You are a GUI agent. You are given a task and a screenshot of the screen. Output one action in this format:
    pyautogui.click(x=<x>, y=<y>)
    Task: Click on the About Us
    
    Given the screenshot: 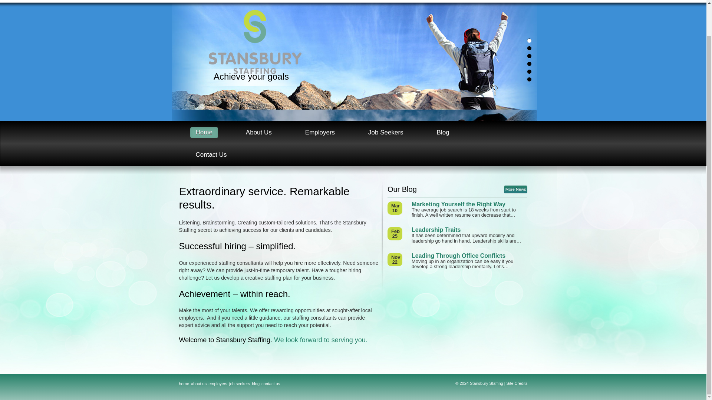 What is the action you would take?
    pyautogui.click(x=259, y=133)
    